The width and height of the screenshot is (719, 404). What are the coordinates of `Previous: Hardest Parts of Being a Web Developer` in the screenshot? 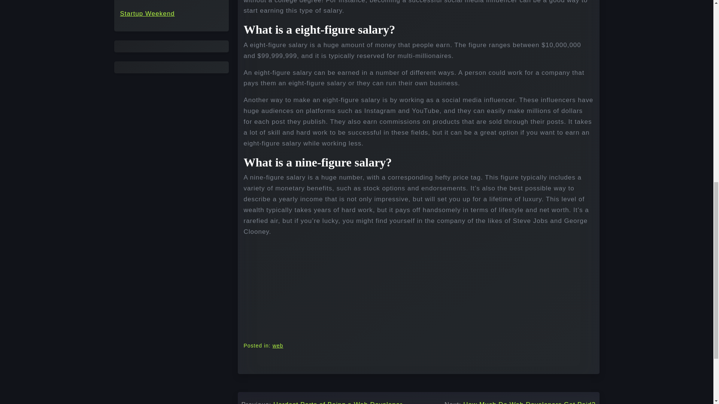 It's located at (321, 402).